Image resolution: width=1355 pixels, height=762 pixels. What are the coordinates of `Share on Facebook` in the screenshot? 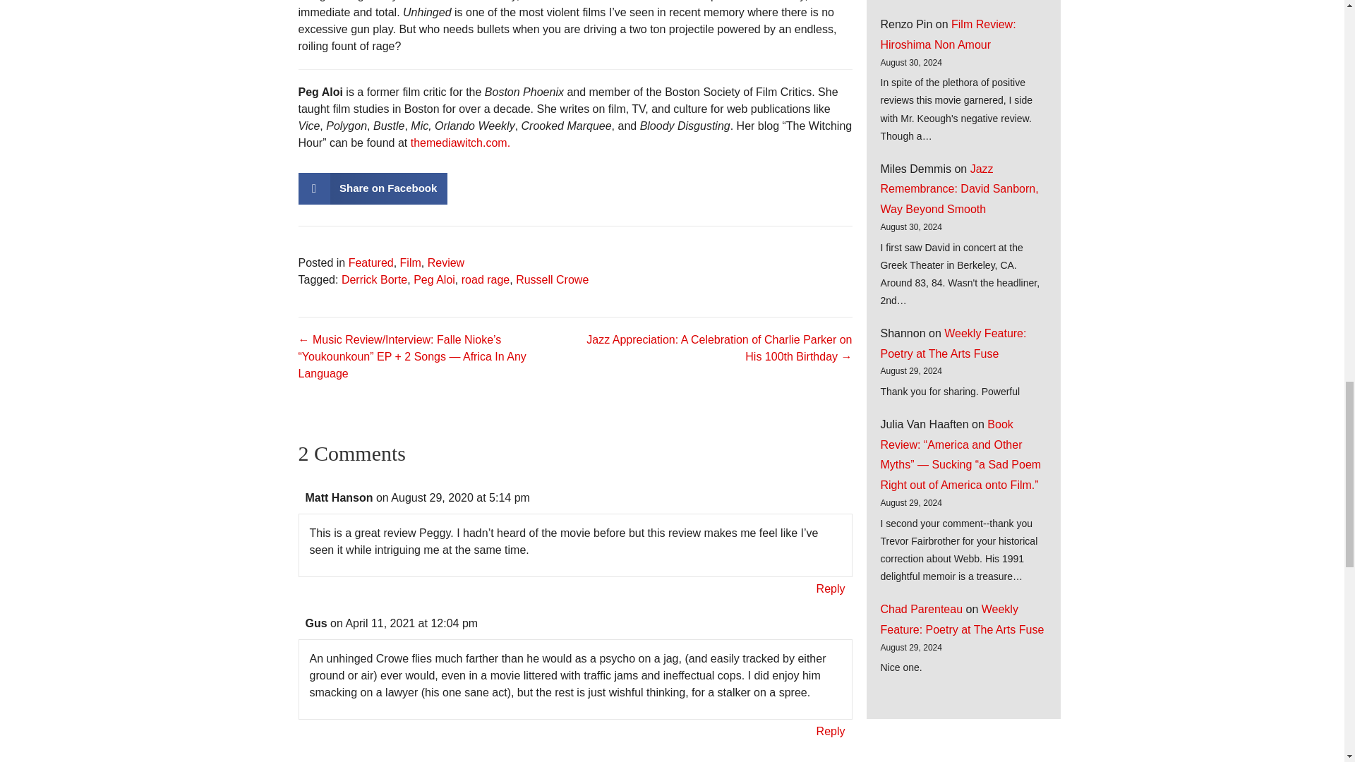 It's located at (373, 189).